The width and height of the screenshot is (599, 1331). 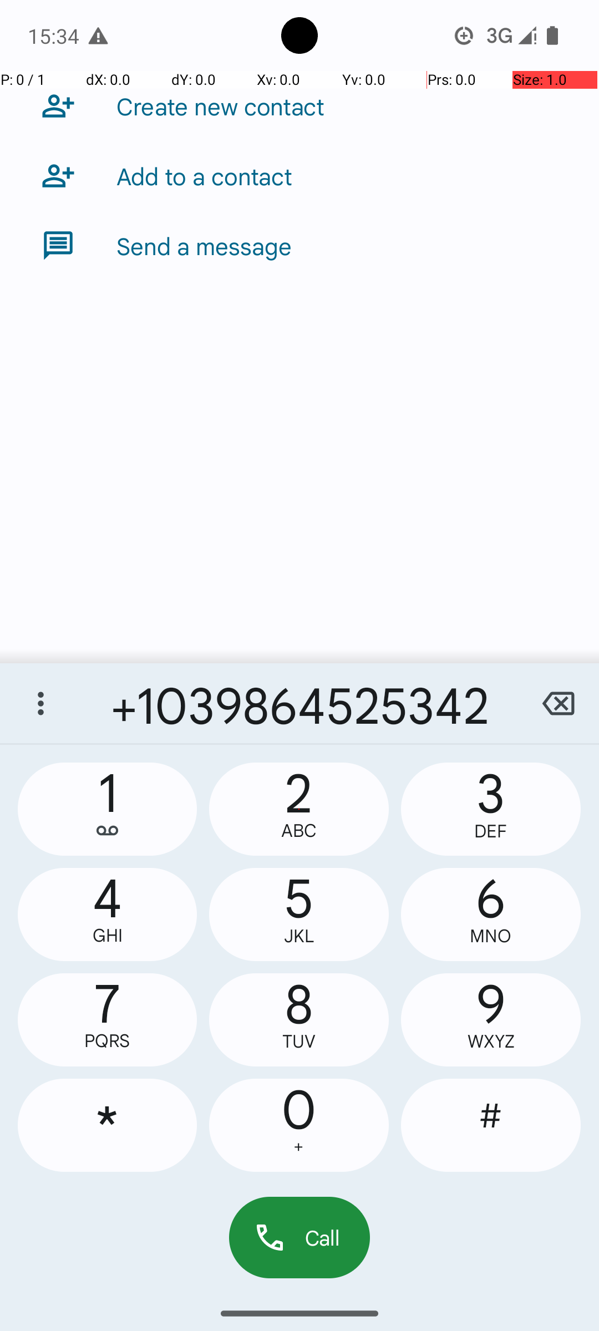 What do you see at coordinates (558, 703) in the screenshot?
I see `backspace` at bounding box center [558, 703].